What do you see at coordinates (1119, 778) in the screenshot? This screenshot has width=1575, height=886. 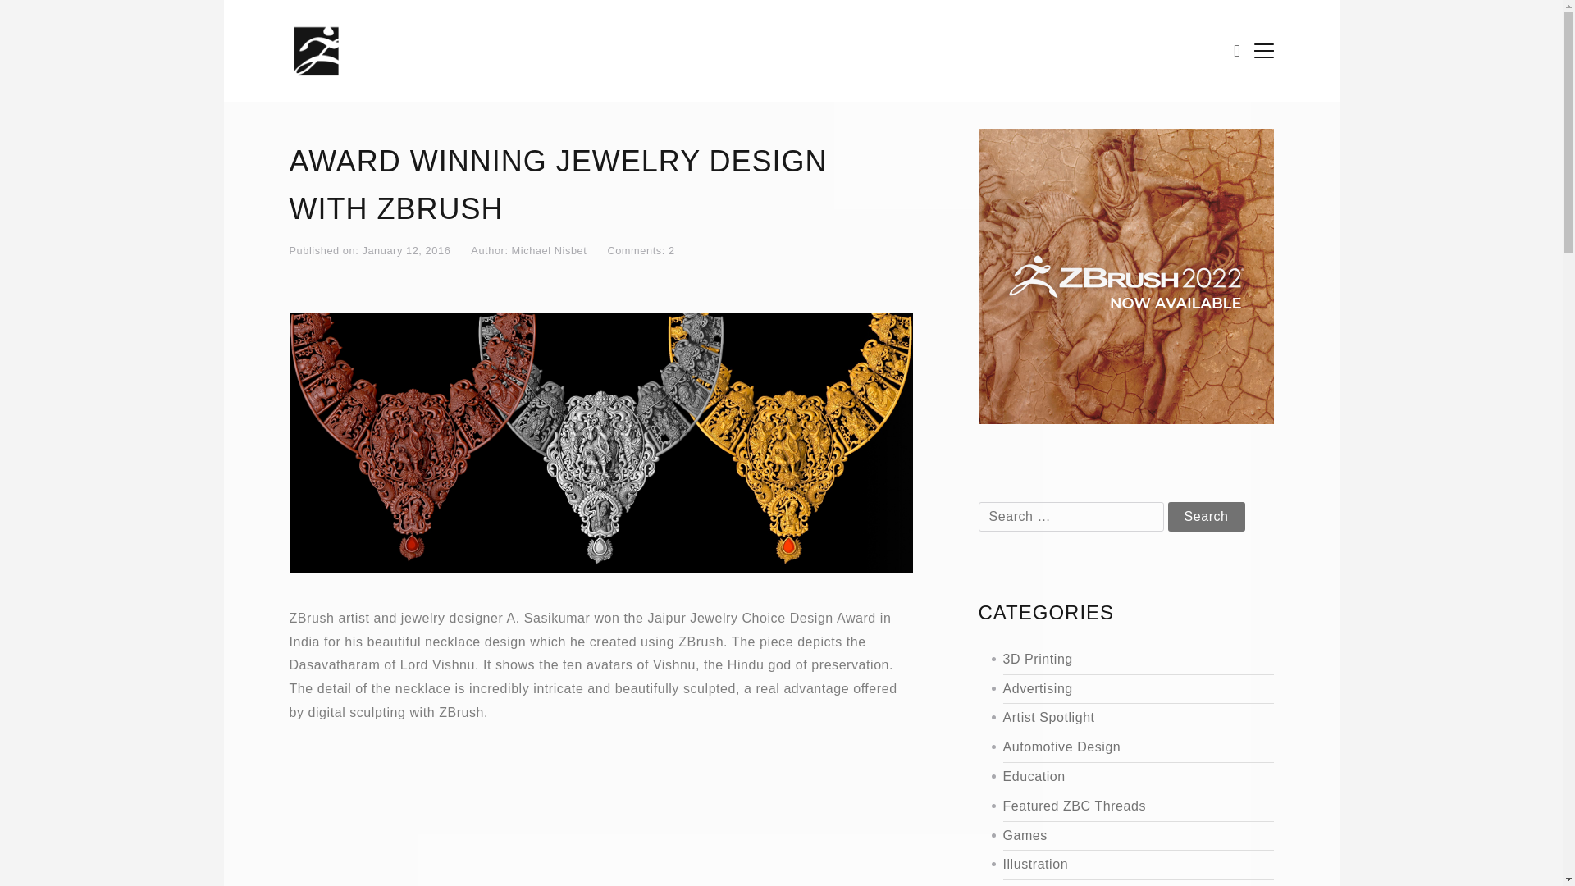 I see `Education` at bounding box center [1119, 778].